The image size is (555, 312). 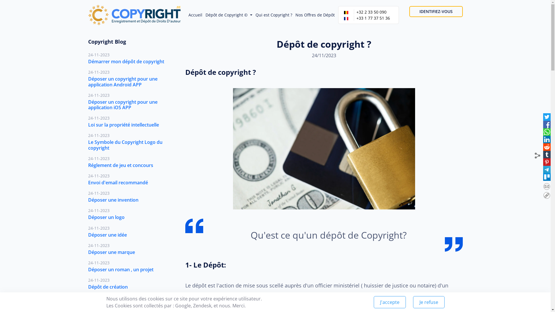 I want to click on IDENTIFIEZ-VOUS, so click(x=436, y=12).